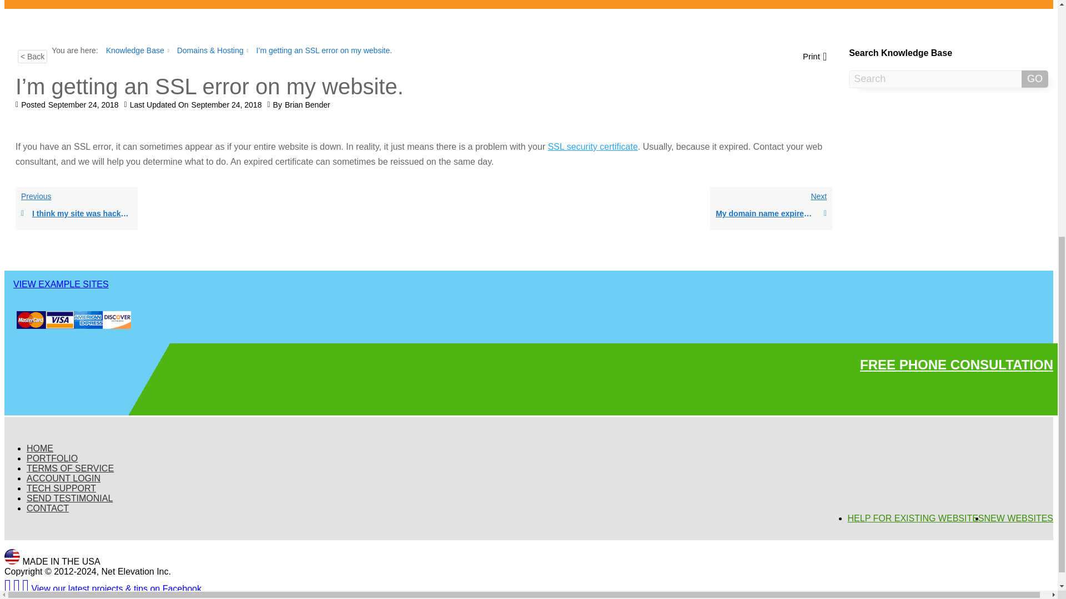 The width and height of the screenshot is (1066, 599). Describe the element at coordinates (70, 468) in the screenshot. I see `NEW WEBSITES` at that location.